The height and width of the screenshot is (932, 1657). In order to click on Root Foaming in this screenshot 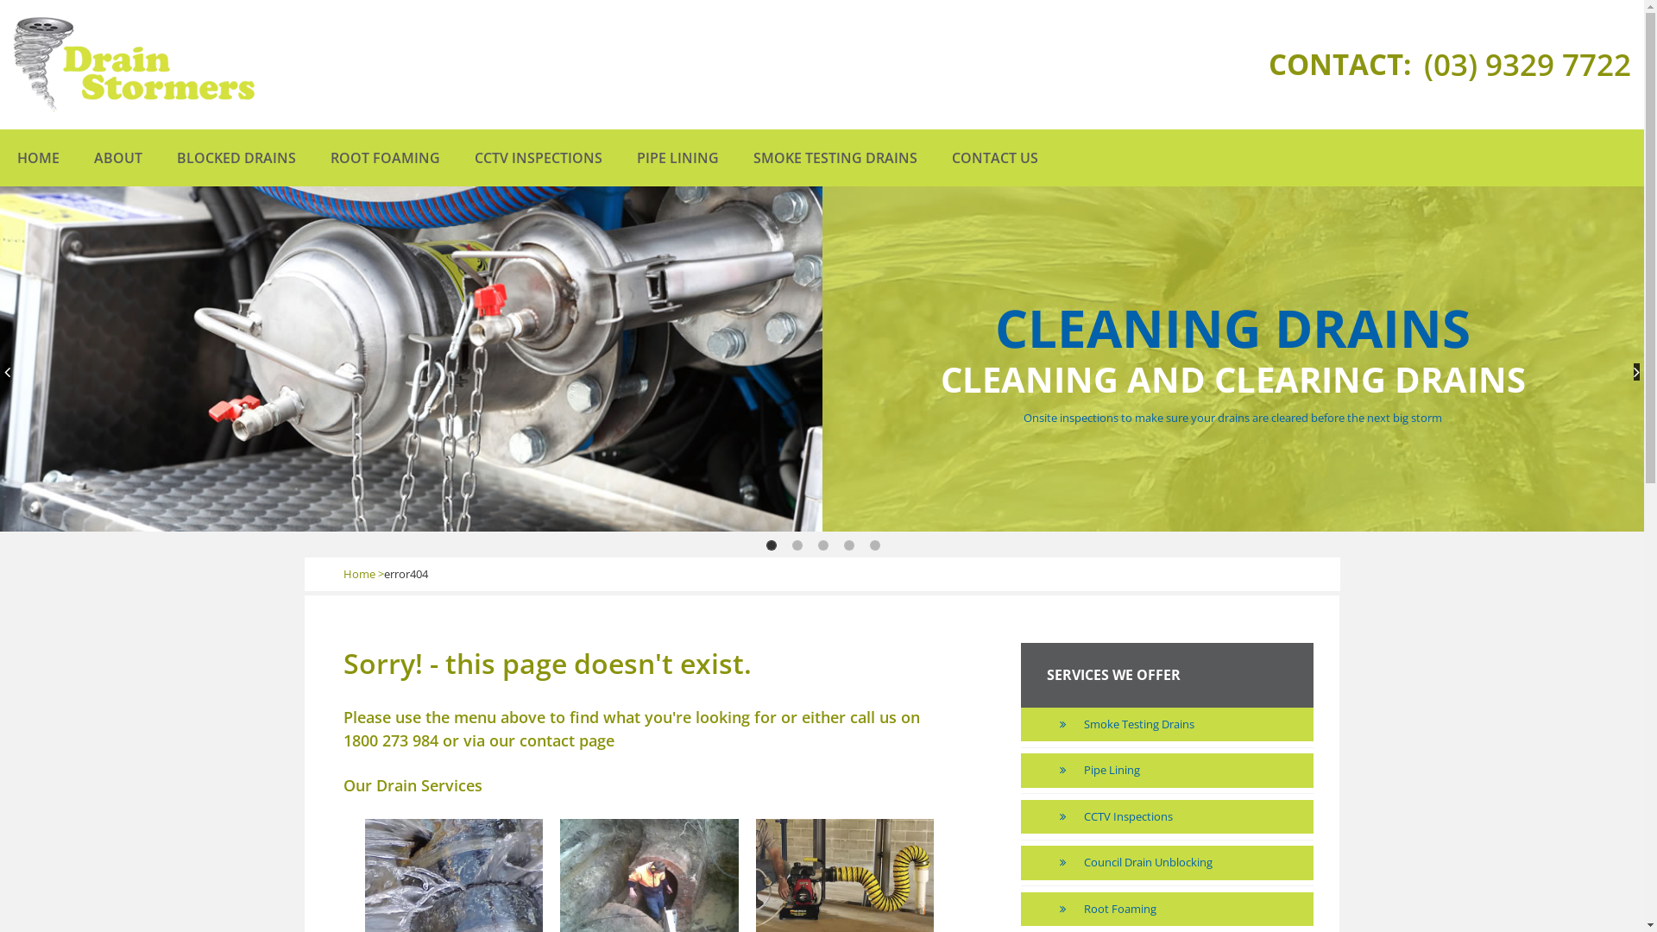, I will do `click(1188, 910)`.